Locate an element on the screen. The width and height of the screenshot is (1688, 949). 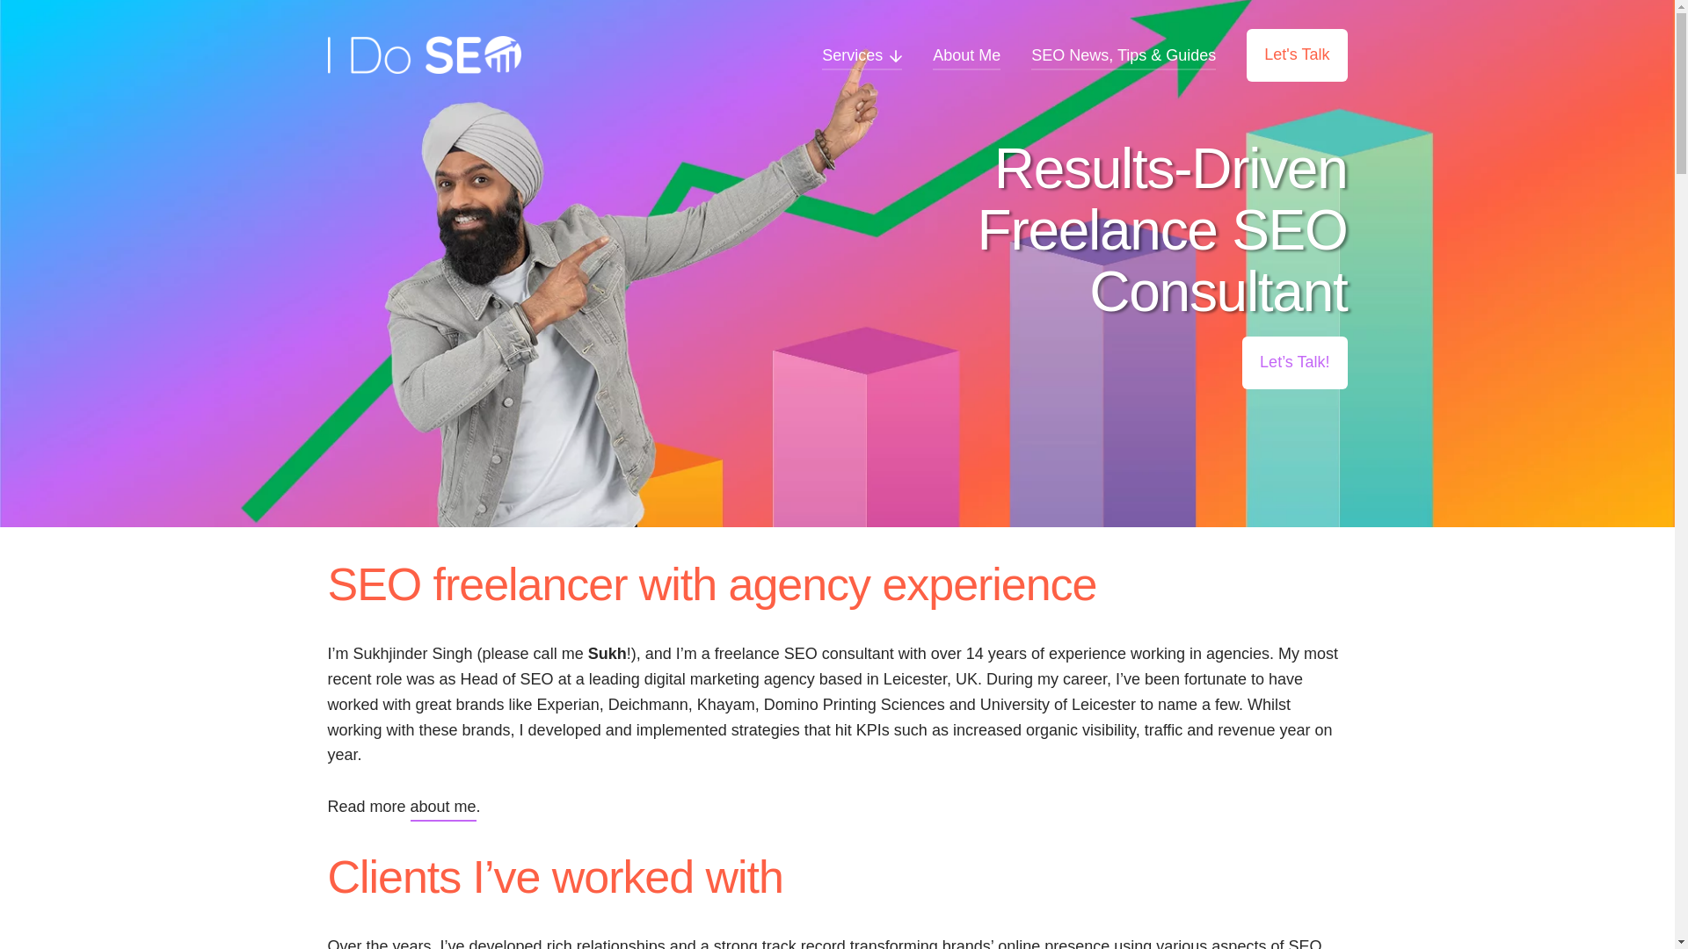
about me is located at coordinates (443, 807).